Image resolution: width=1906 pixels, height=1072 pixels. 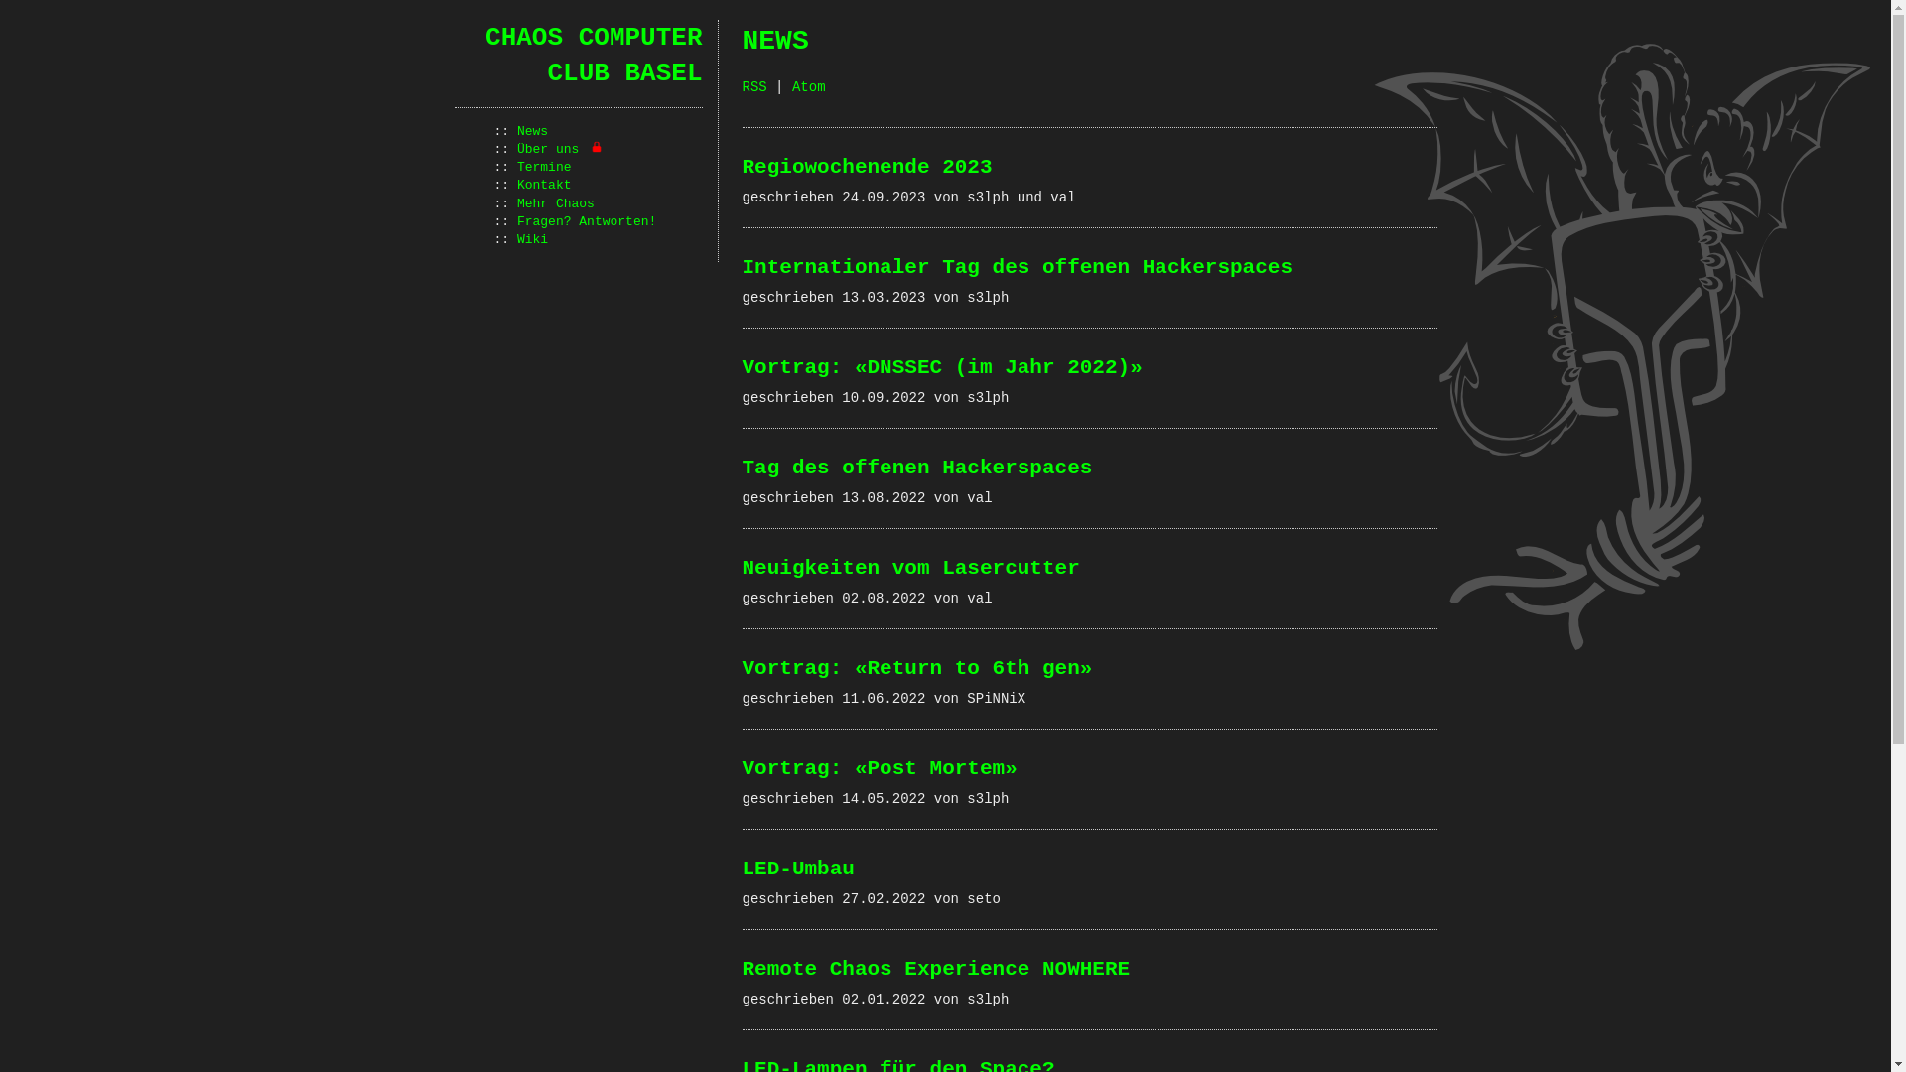 What do you see at coordinates (532, 131) in the screenshot?
I see `News` at bounding box center [532, 131].